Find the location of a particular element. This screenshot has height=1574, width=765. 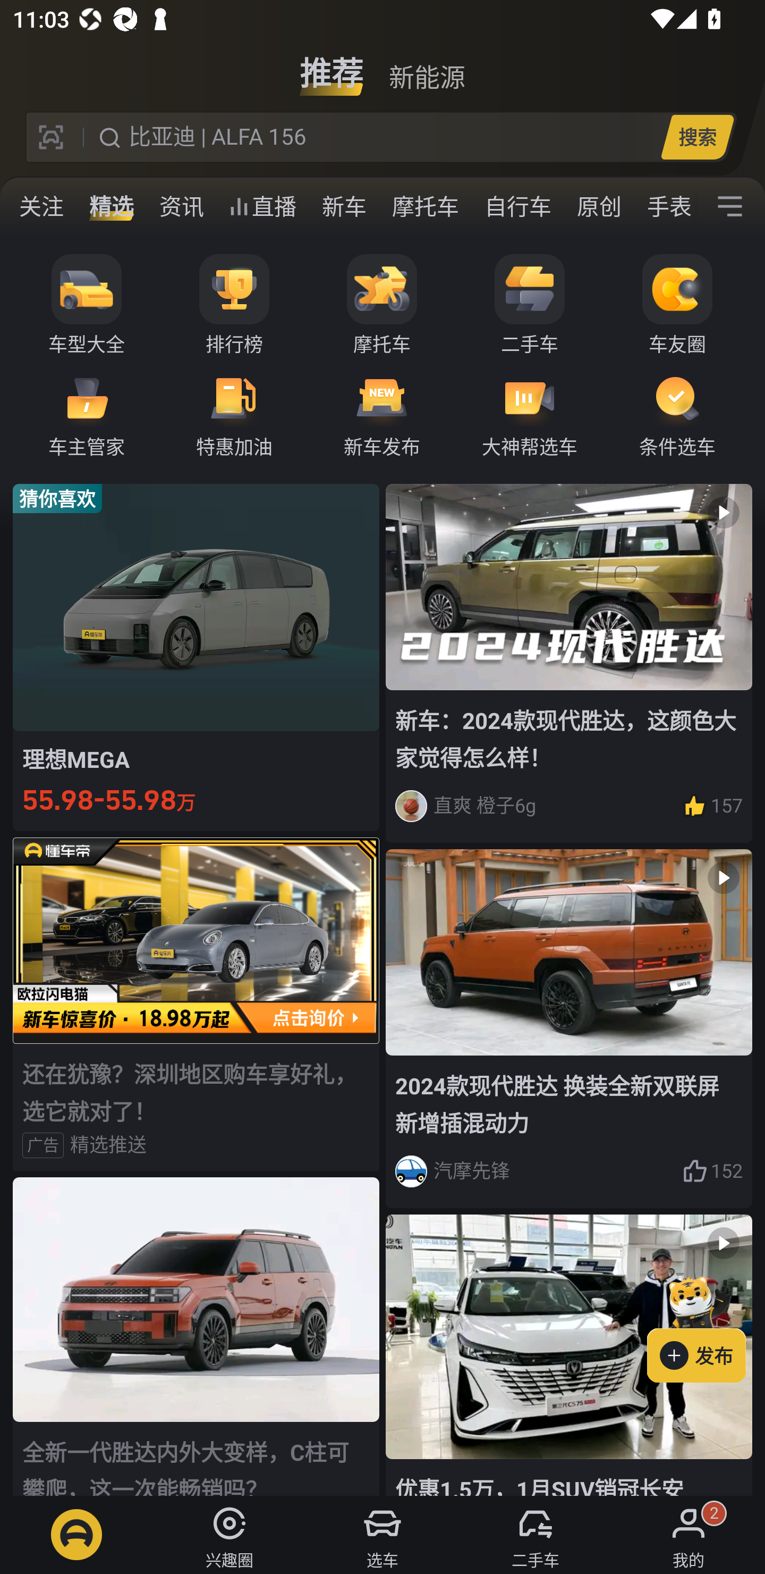

猜你喜欢 理想MEGA 55.98-55.98万 is located at coordinates (196, 657).